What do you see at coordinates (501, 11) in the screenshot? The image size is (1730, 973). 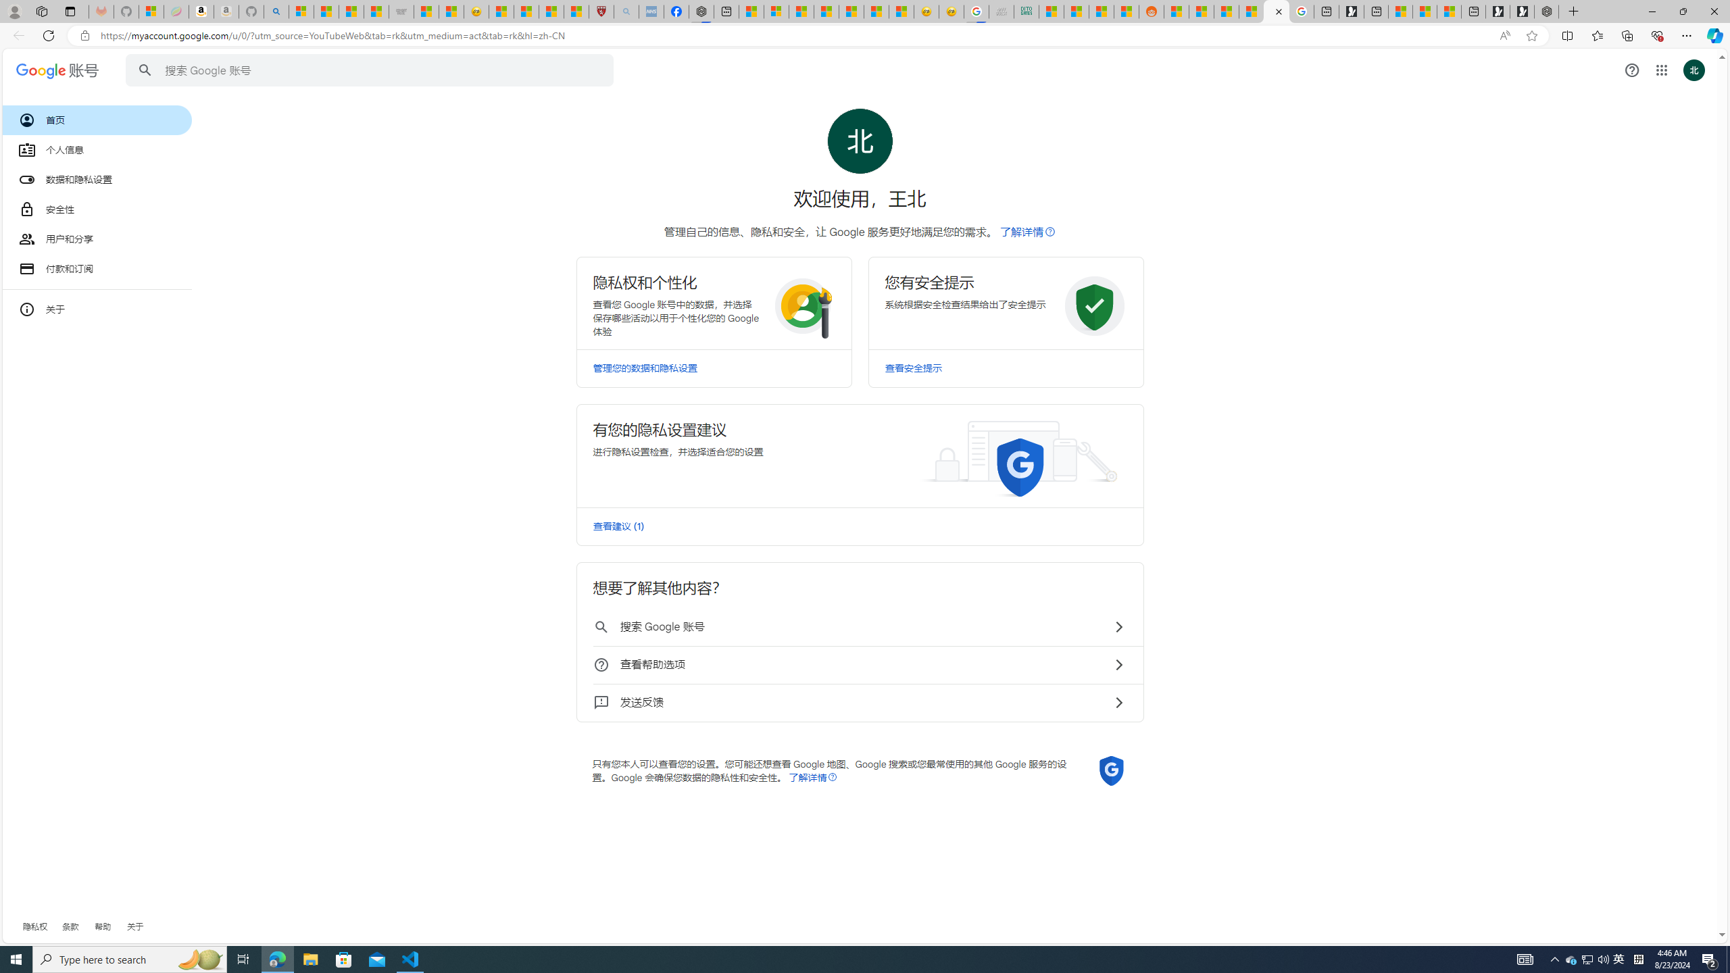 I see `Recipes - MSN` at bounding box center [501, 11].